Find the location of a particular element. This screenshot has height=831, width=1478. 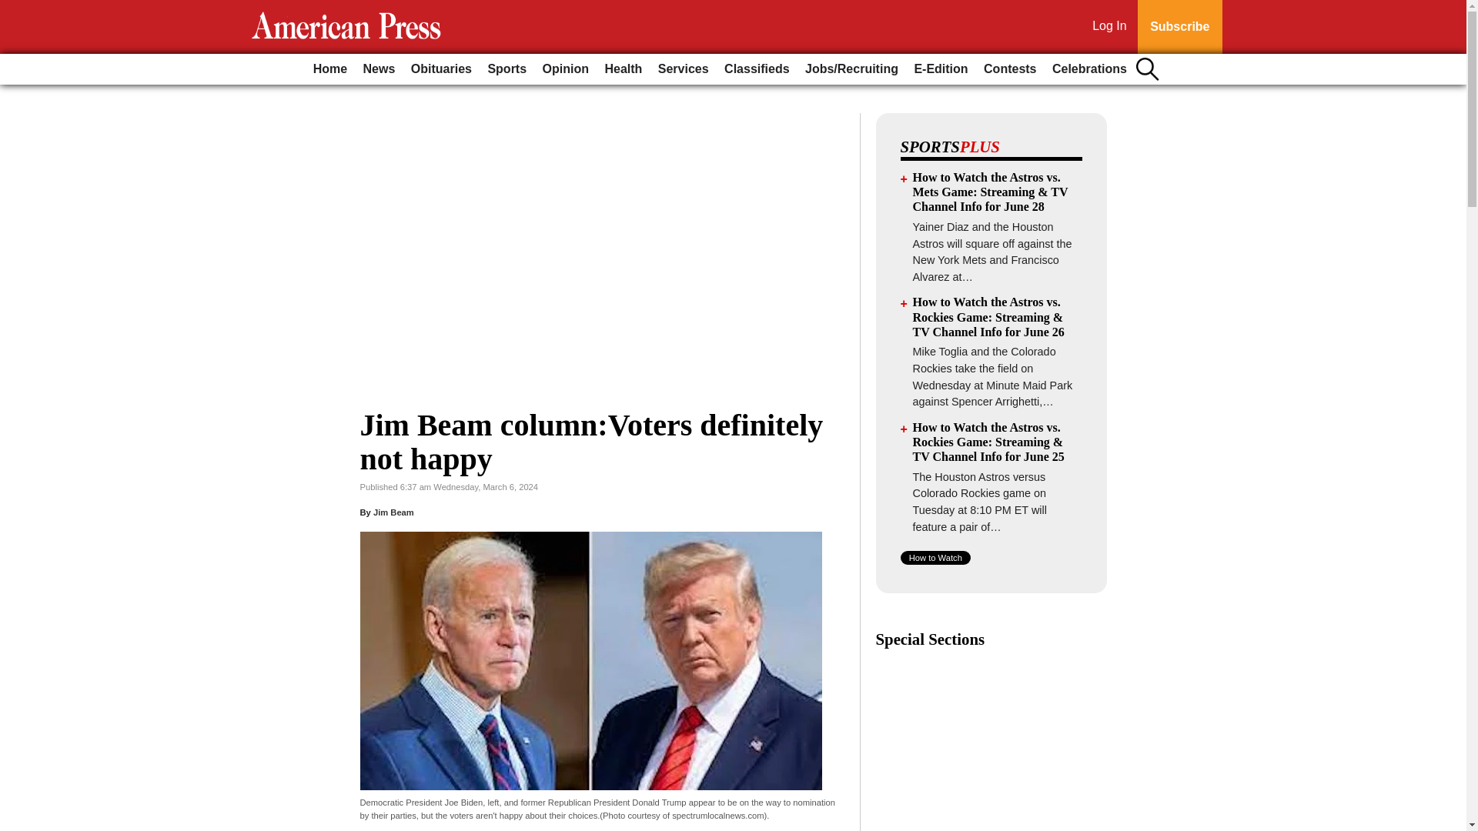

Go is located at coordinates (14, 9).